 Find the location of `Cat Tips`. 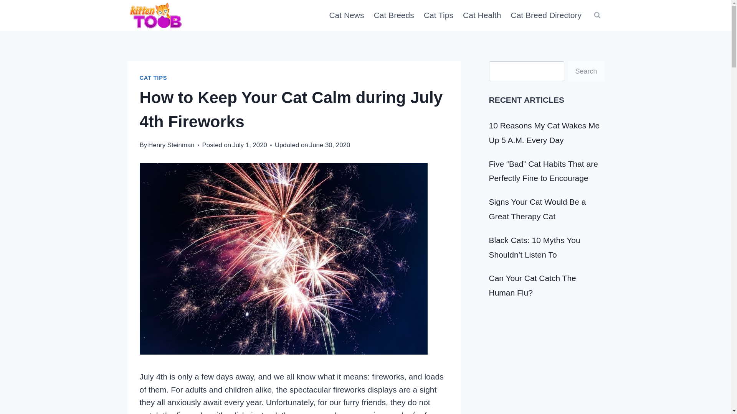

Cat Tips is located at coordinates (438, 15).